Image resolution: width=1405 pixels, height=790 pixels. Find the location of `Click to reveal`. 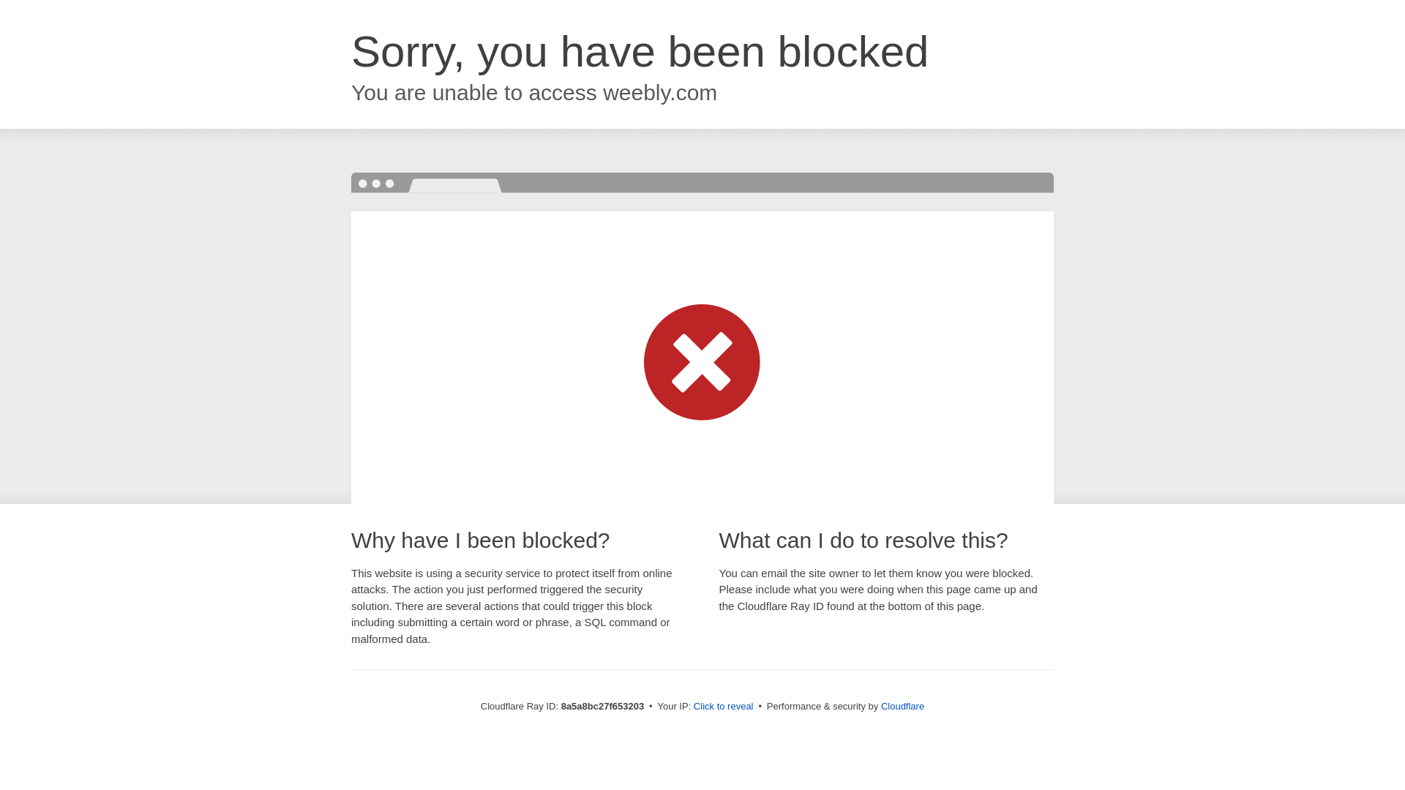

Click to reveal is located at coordinates (723, 707).